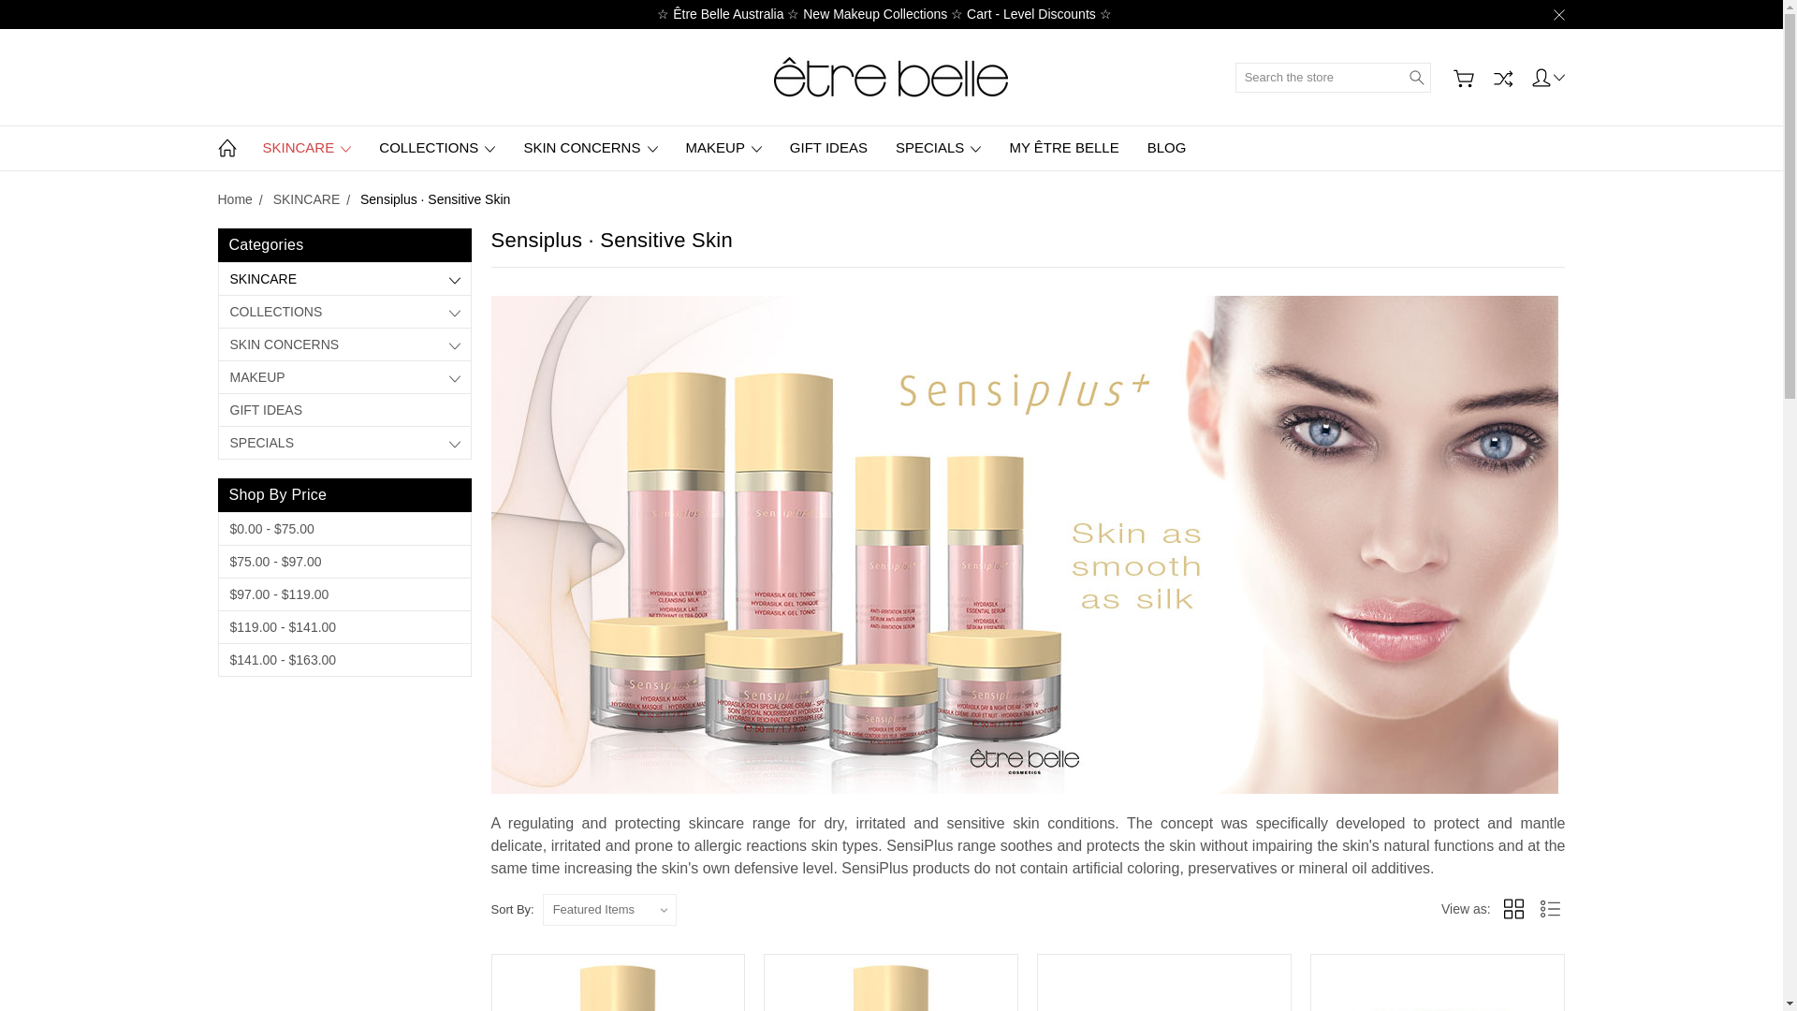 This screenshot has height=1011, width=1797. I want to click on Compare, so click(1503, 77).